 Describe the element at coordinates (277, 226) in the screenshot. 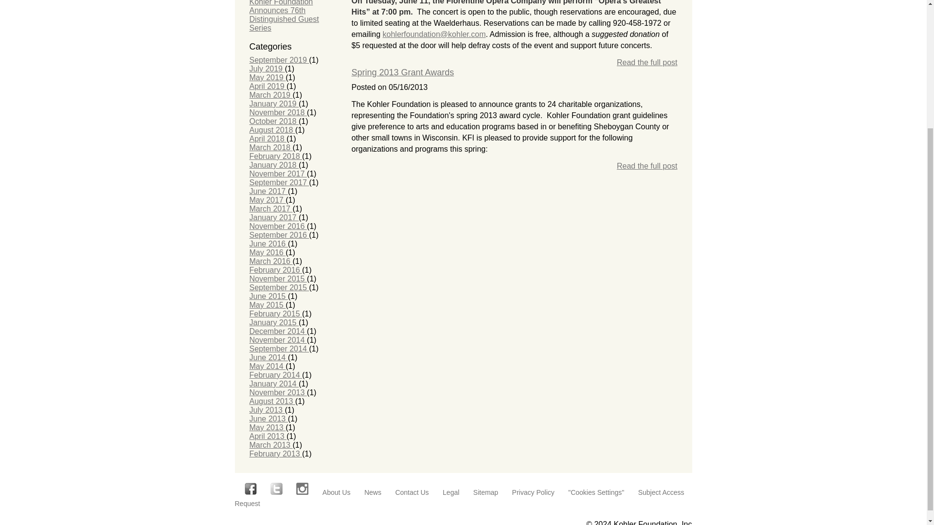

I see `November 2016` at that location.